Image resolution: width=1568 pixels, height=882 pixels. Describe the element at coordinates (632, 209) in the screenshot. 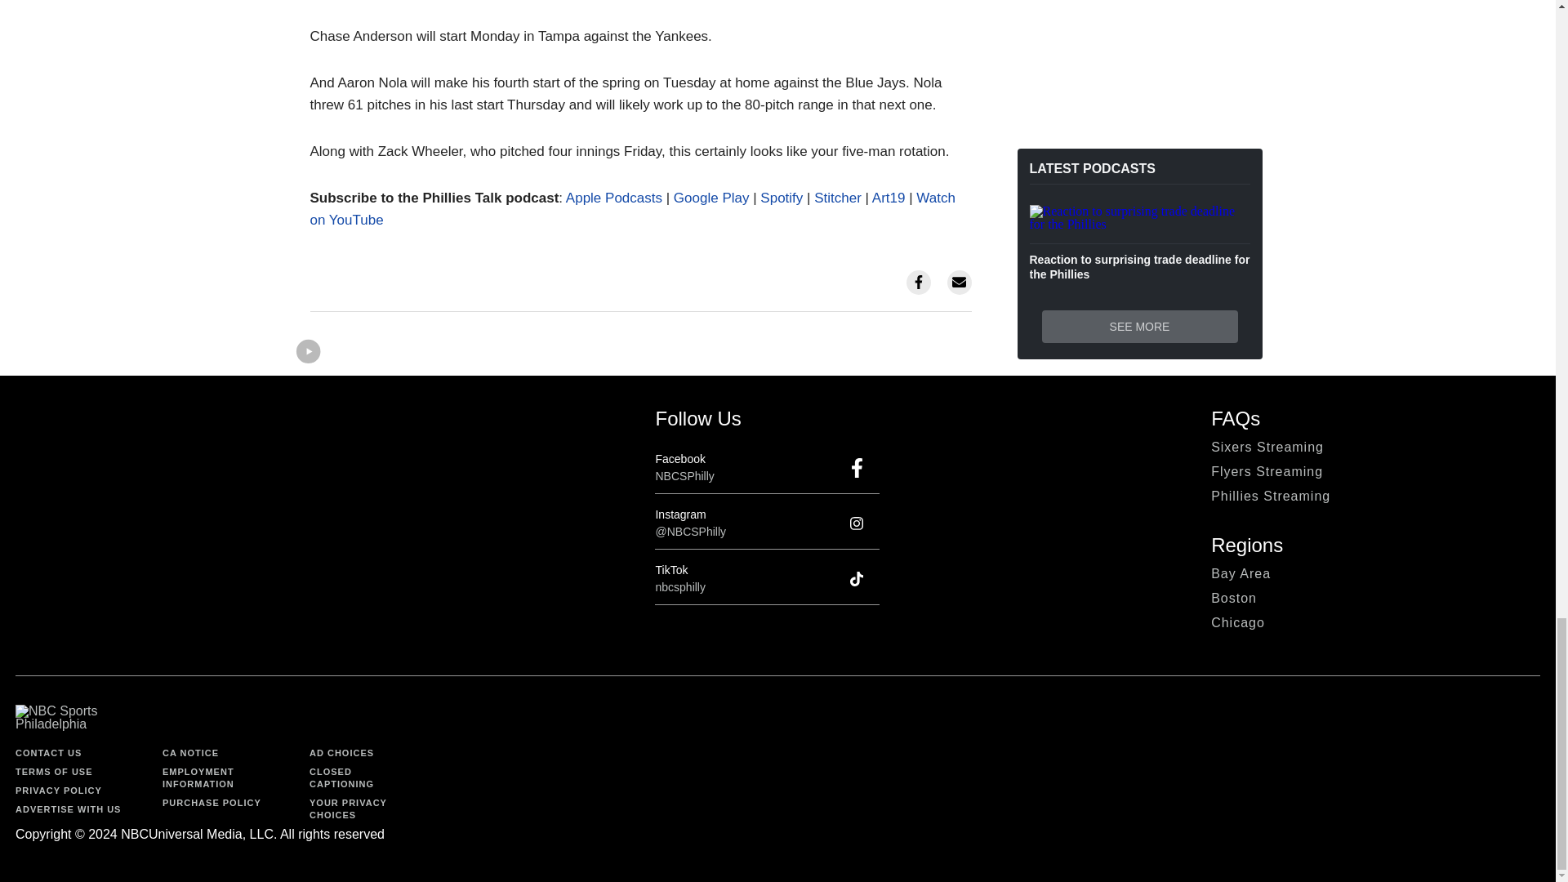

I see `Watch on YouTube` at that location.